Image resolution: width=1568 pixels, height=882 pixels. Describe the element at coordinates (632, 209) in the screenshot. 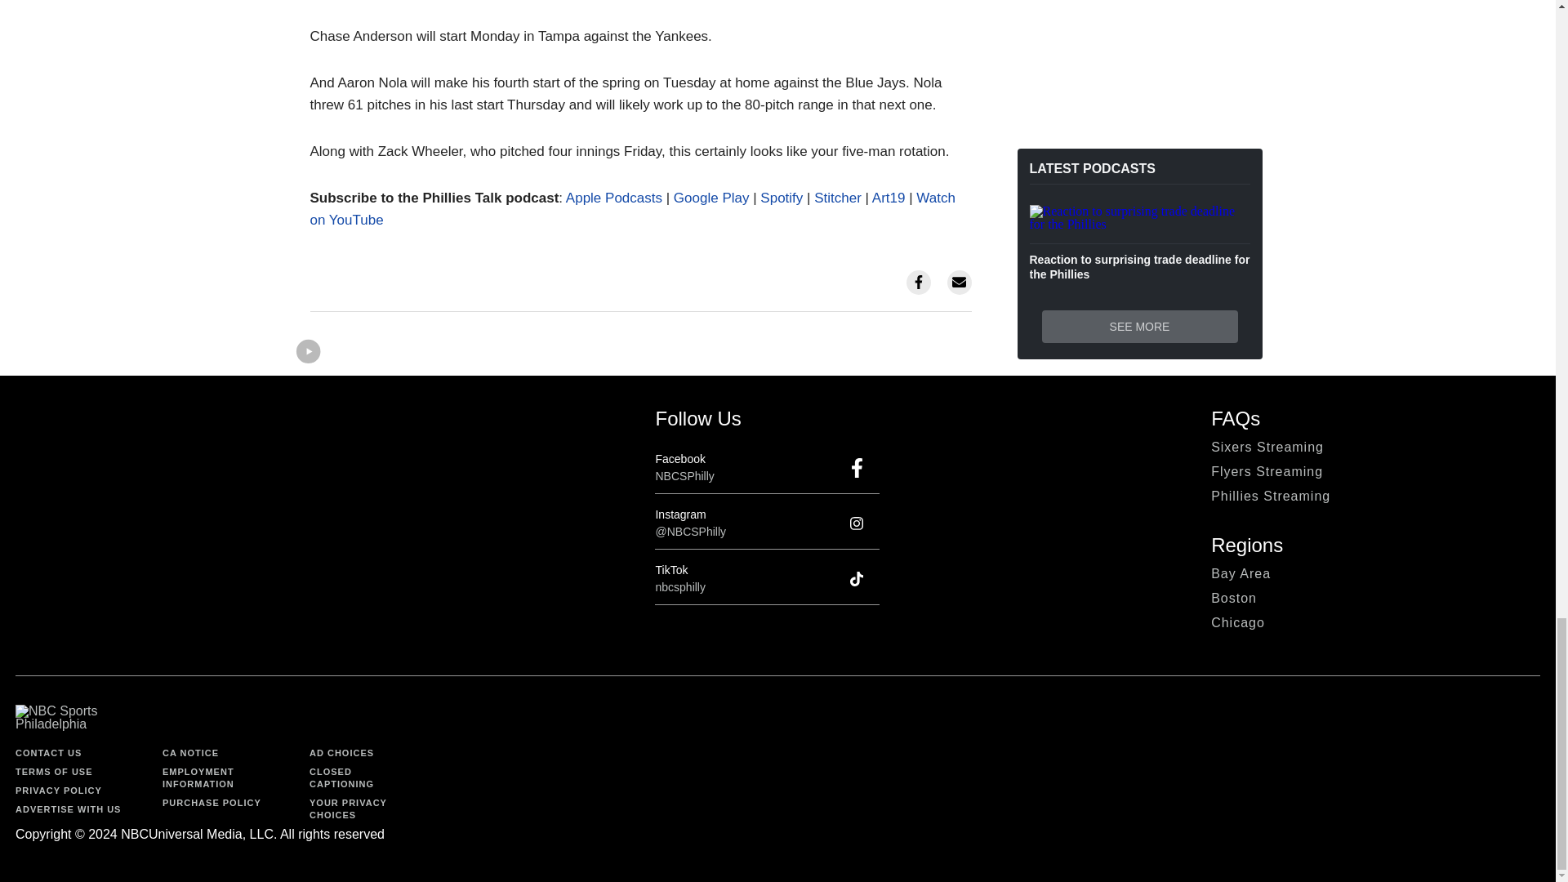

I see `Watch on YouTube` at that location.